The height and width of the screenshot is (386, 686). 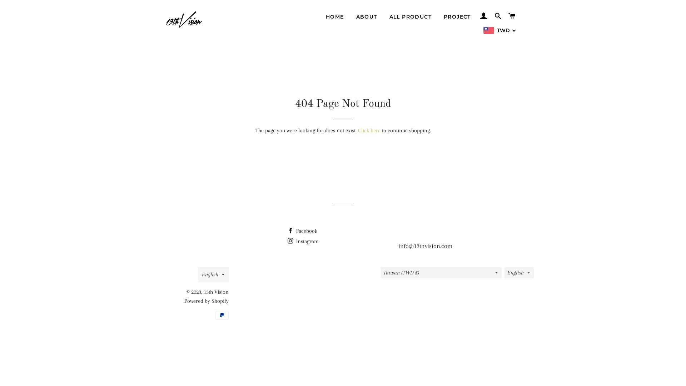 What do you see at coordinates (216, 292) in the screenshot?
I see `13th Vision` at bounding box center [216, 292].